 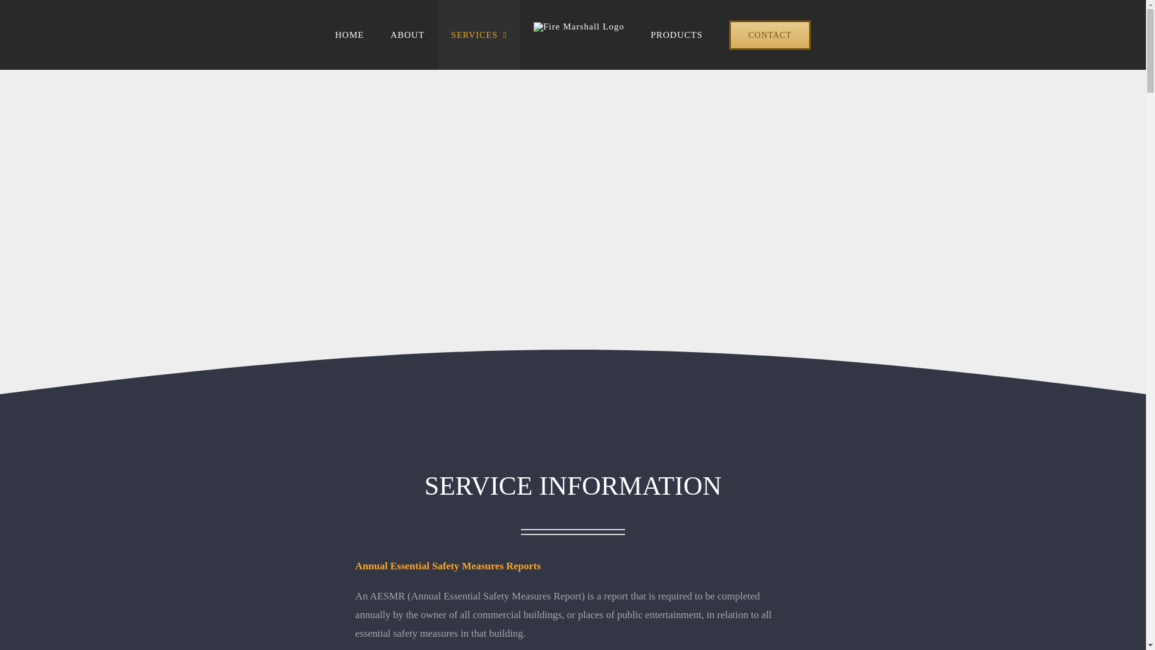 I want to click on SERVICES, so click(x=479, y=35).